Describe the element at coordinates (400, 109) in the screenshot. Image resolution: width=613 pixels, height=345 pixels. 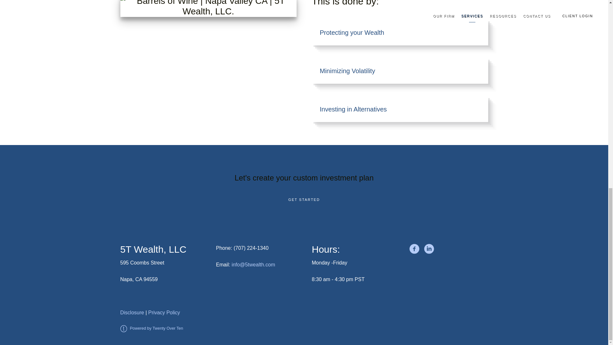
I see `Investing in Alternatives` at that location.